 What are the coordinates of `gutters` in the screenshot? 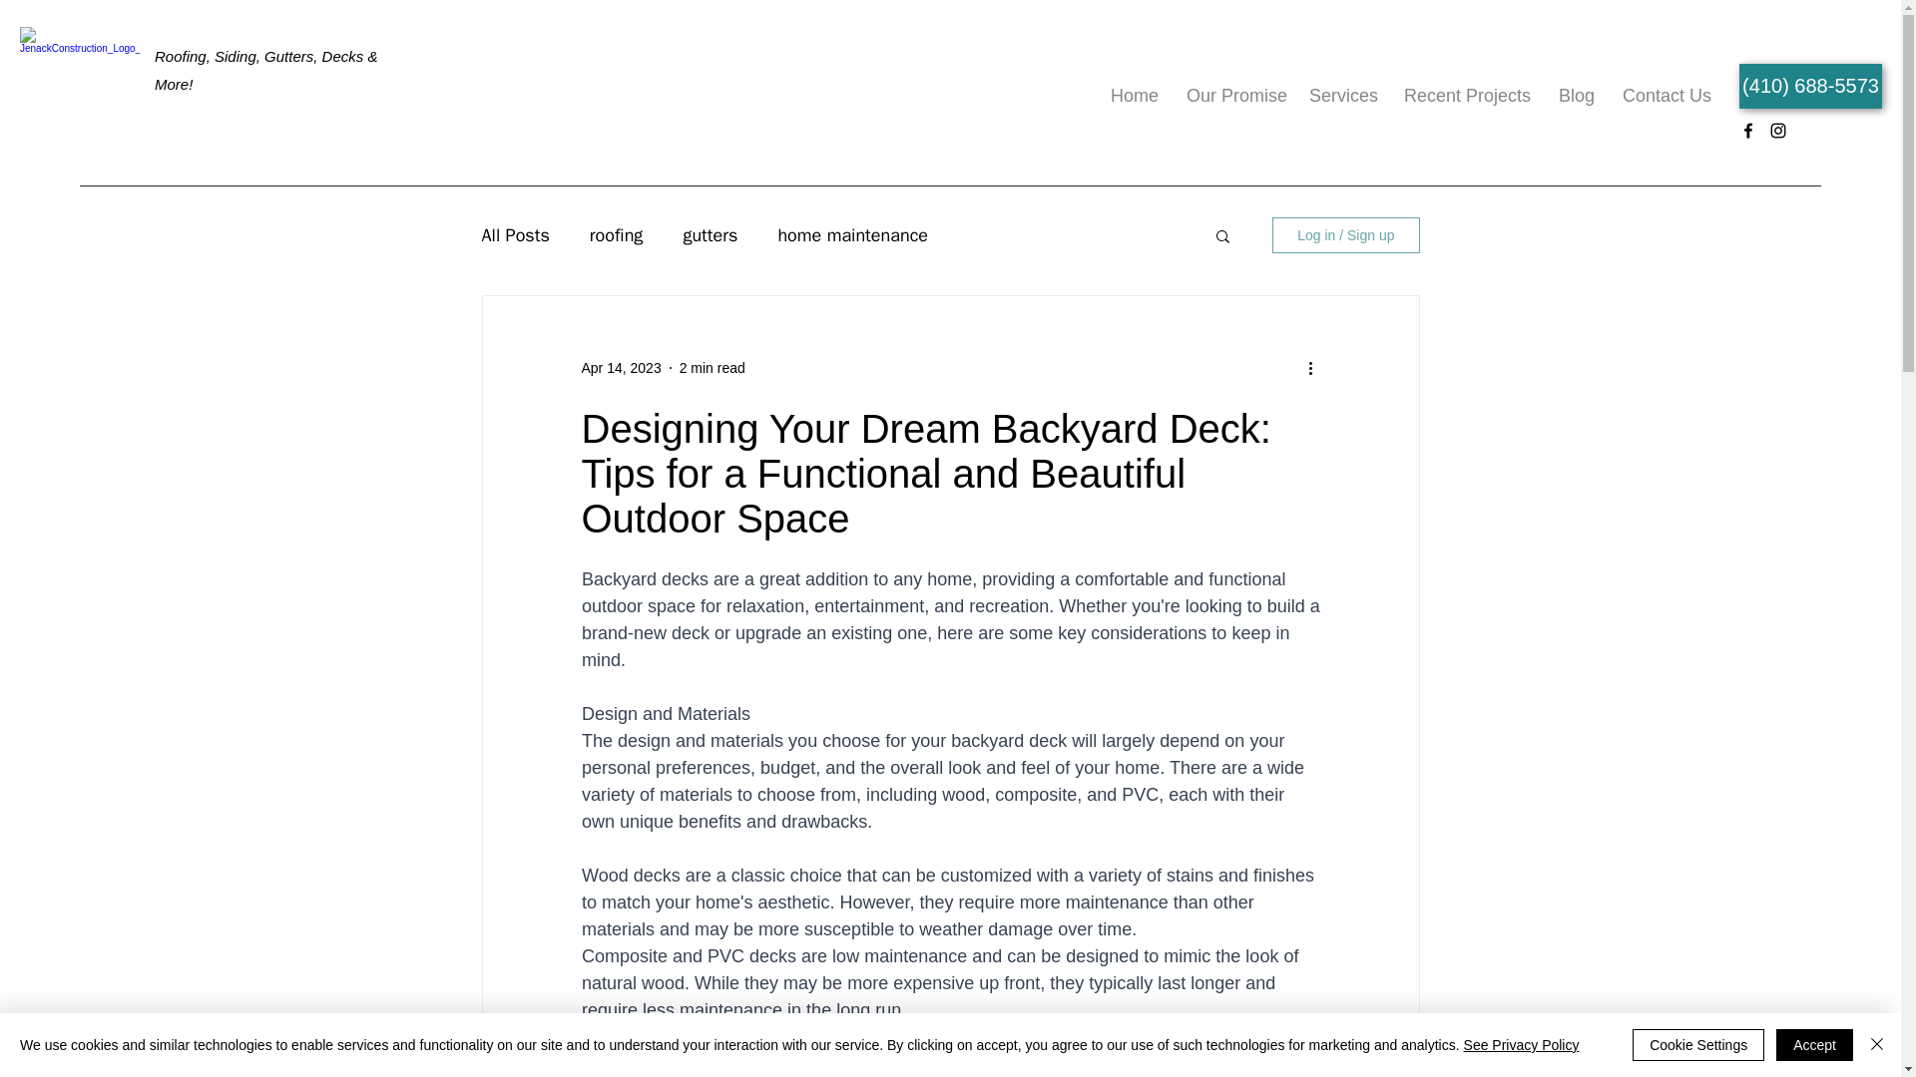 It's located at (710, 235).